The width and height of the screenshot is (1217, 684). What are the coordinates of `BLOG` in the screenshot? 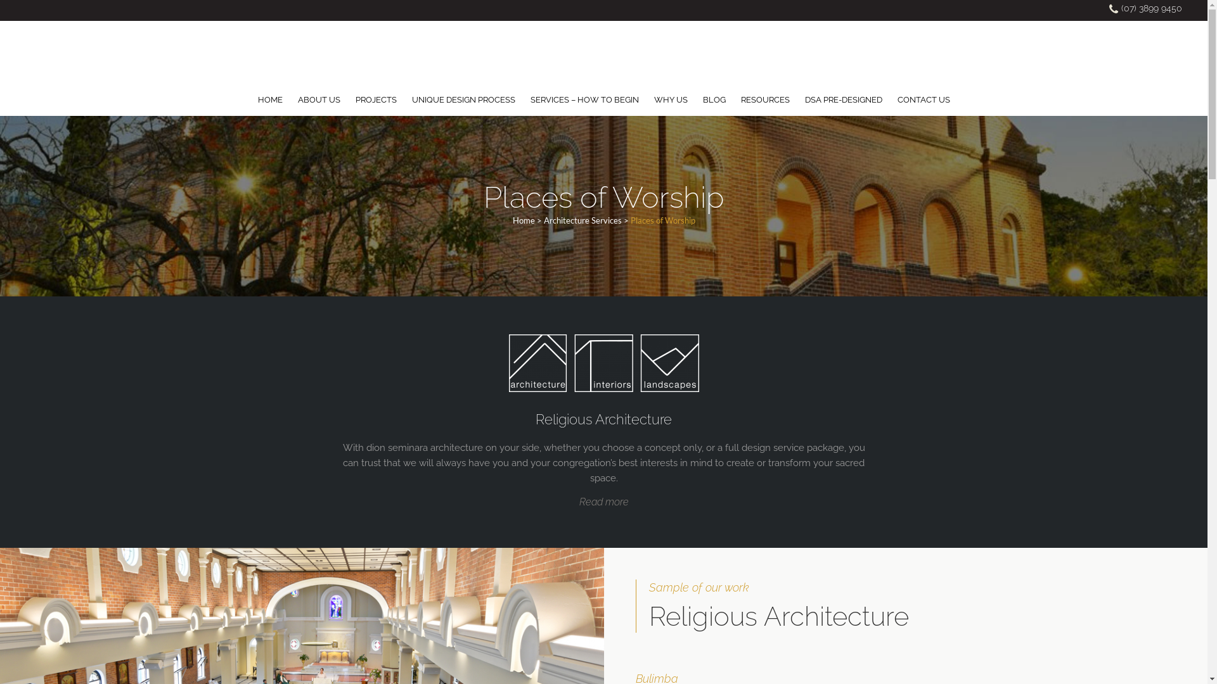 It's located at (714, 100).